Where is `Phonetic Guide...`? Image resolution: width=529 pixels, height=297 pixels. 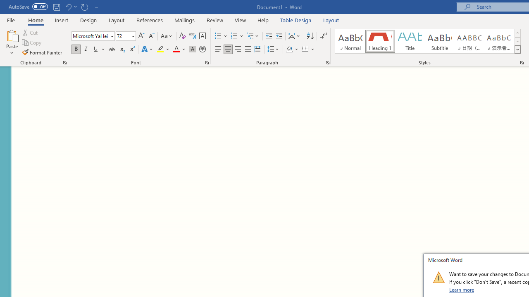
Phonetic Guide... is located at coordinates (193, 36).